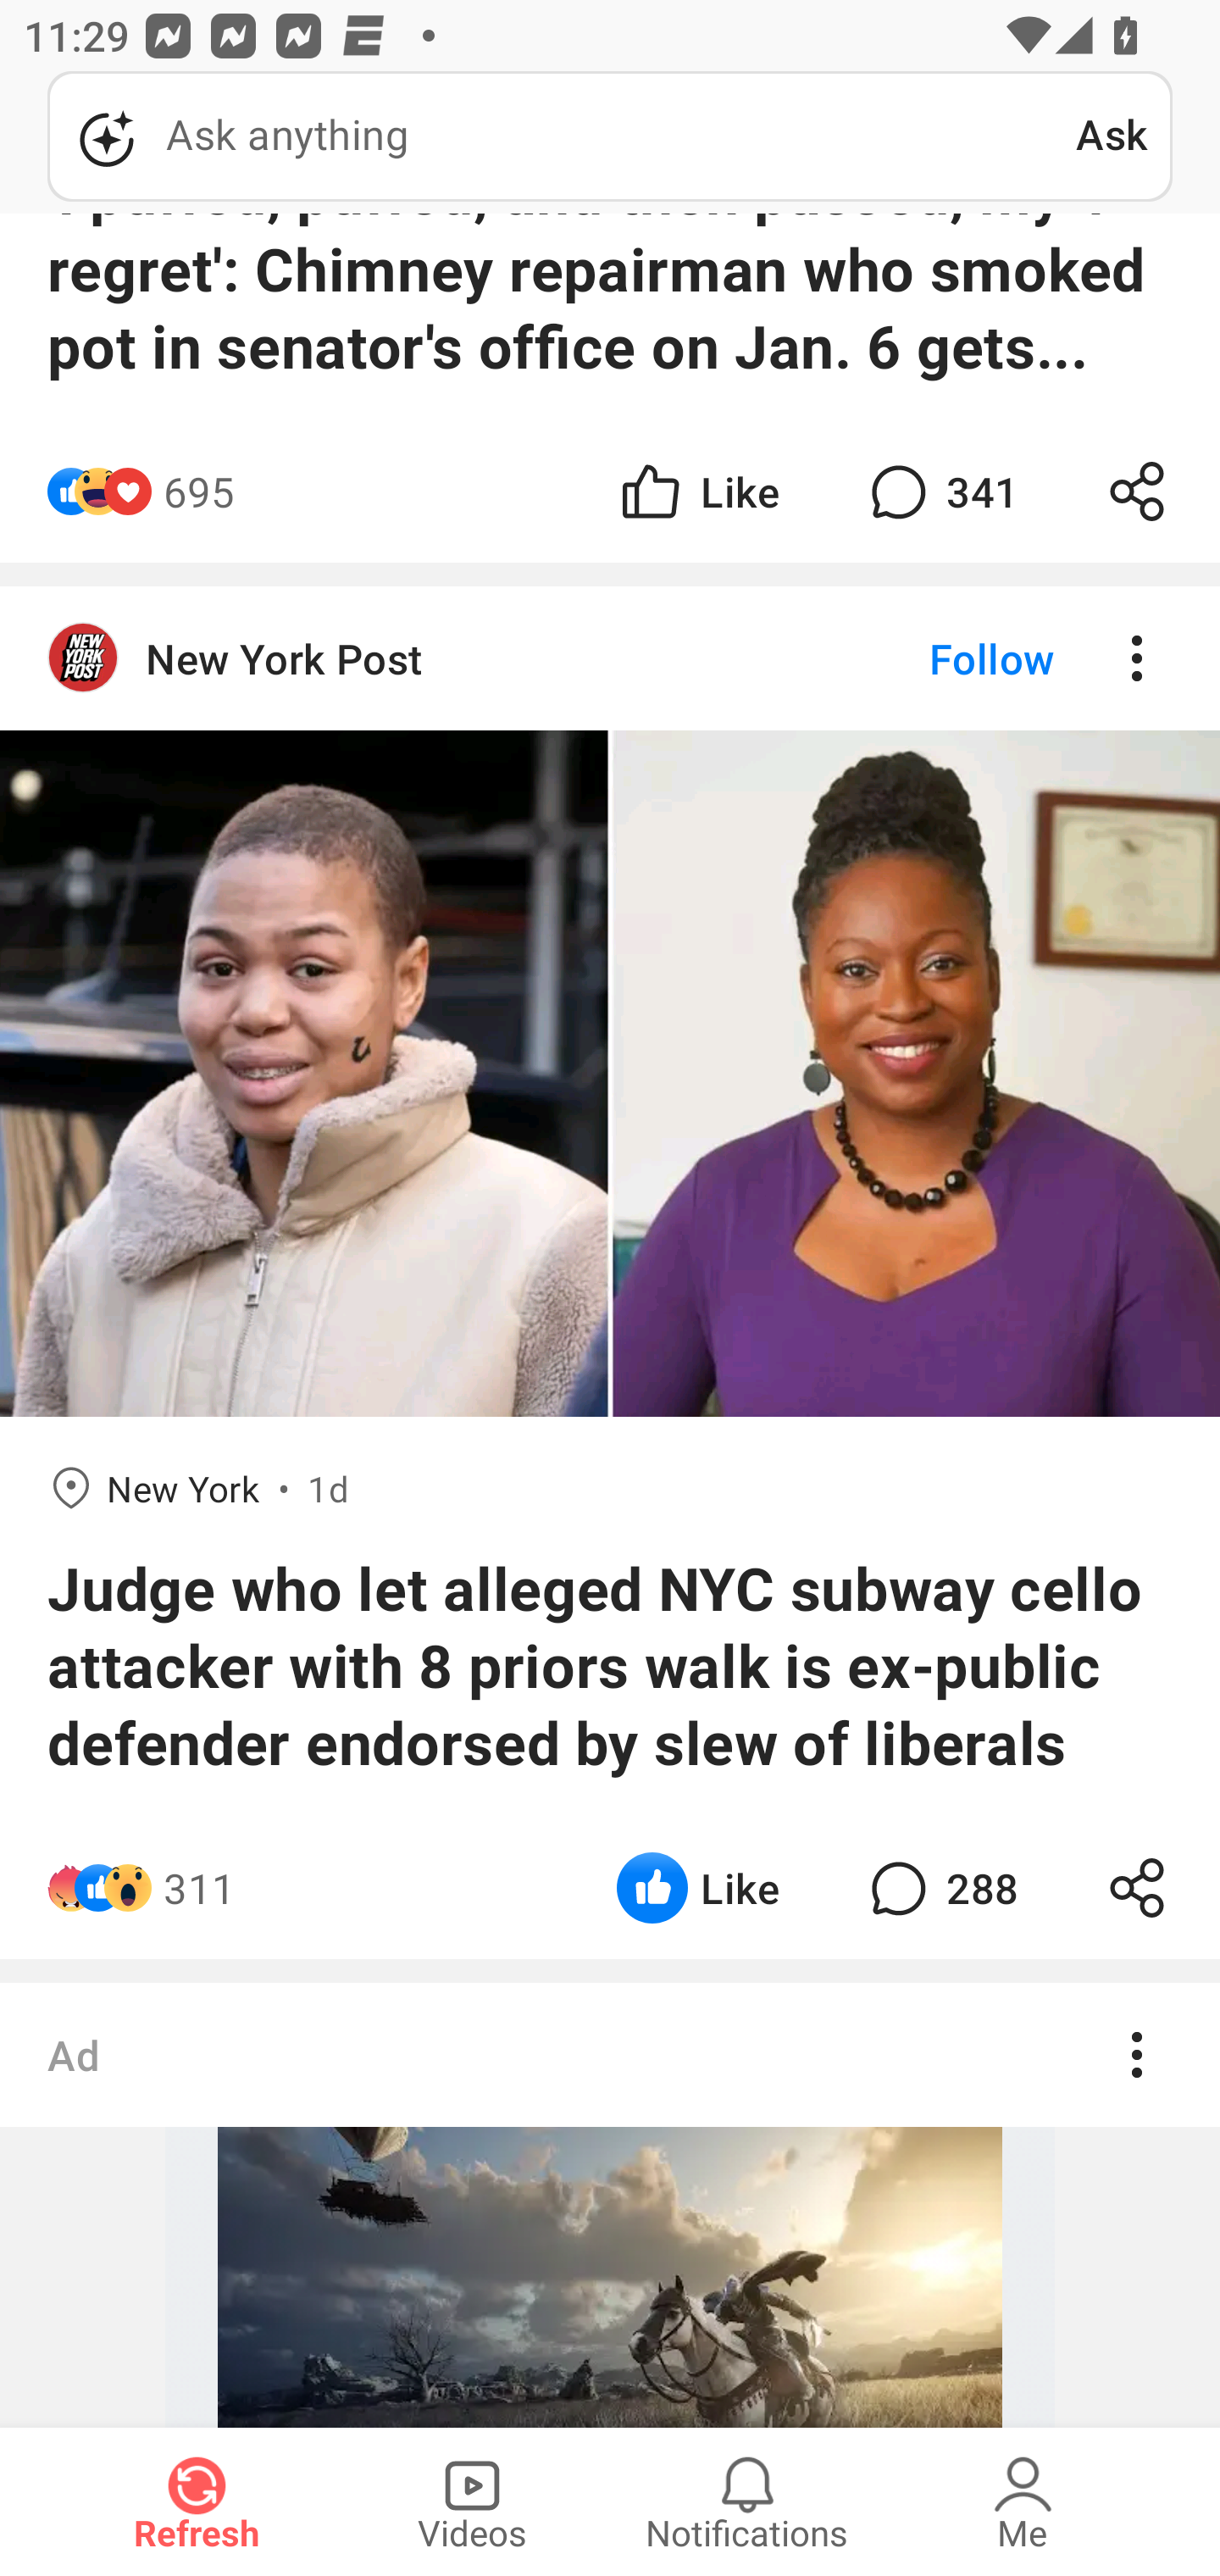  What do you see at coordinates (747, 2501) in the screenshot?
I see `Notifications` at bounding box center [747, 2501].